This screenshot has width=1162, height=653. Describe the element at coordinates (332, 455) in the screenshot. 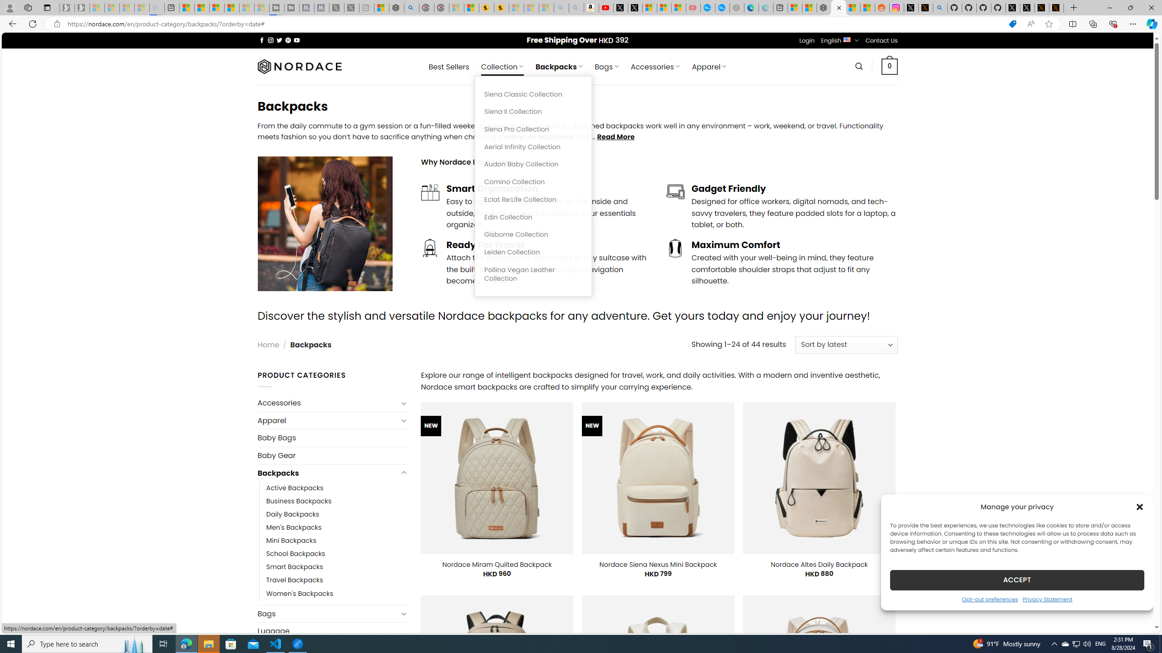

I see `Baby Gear` at that location.